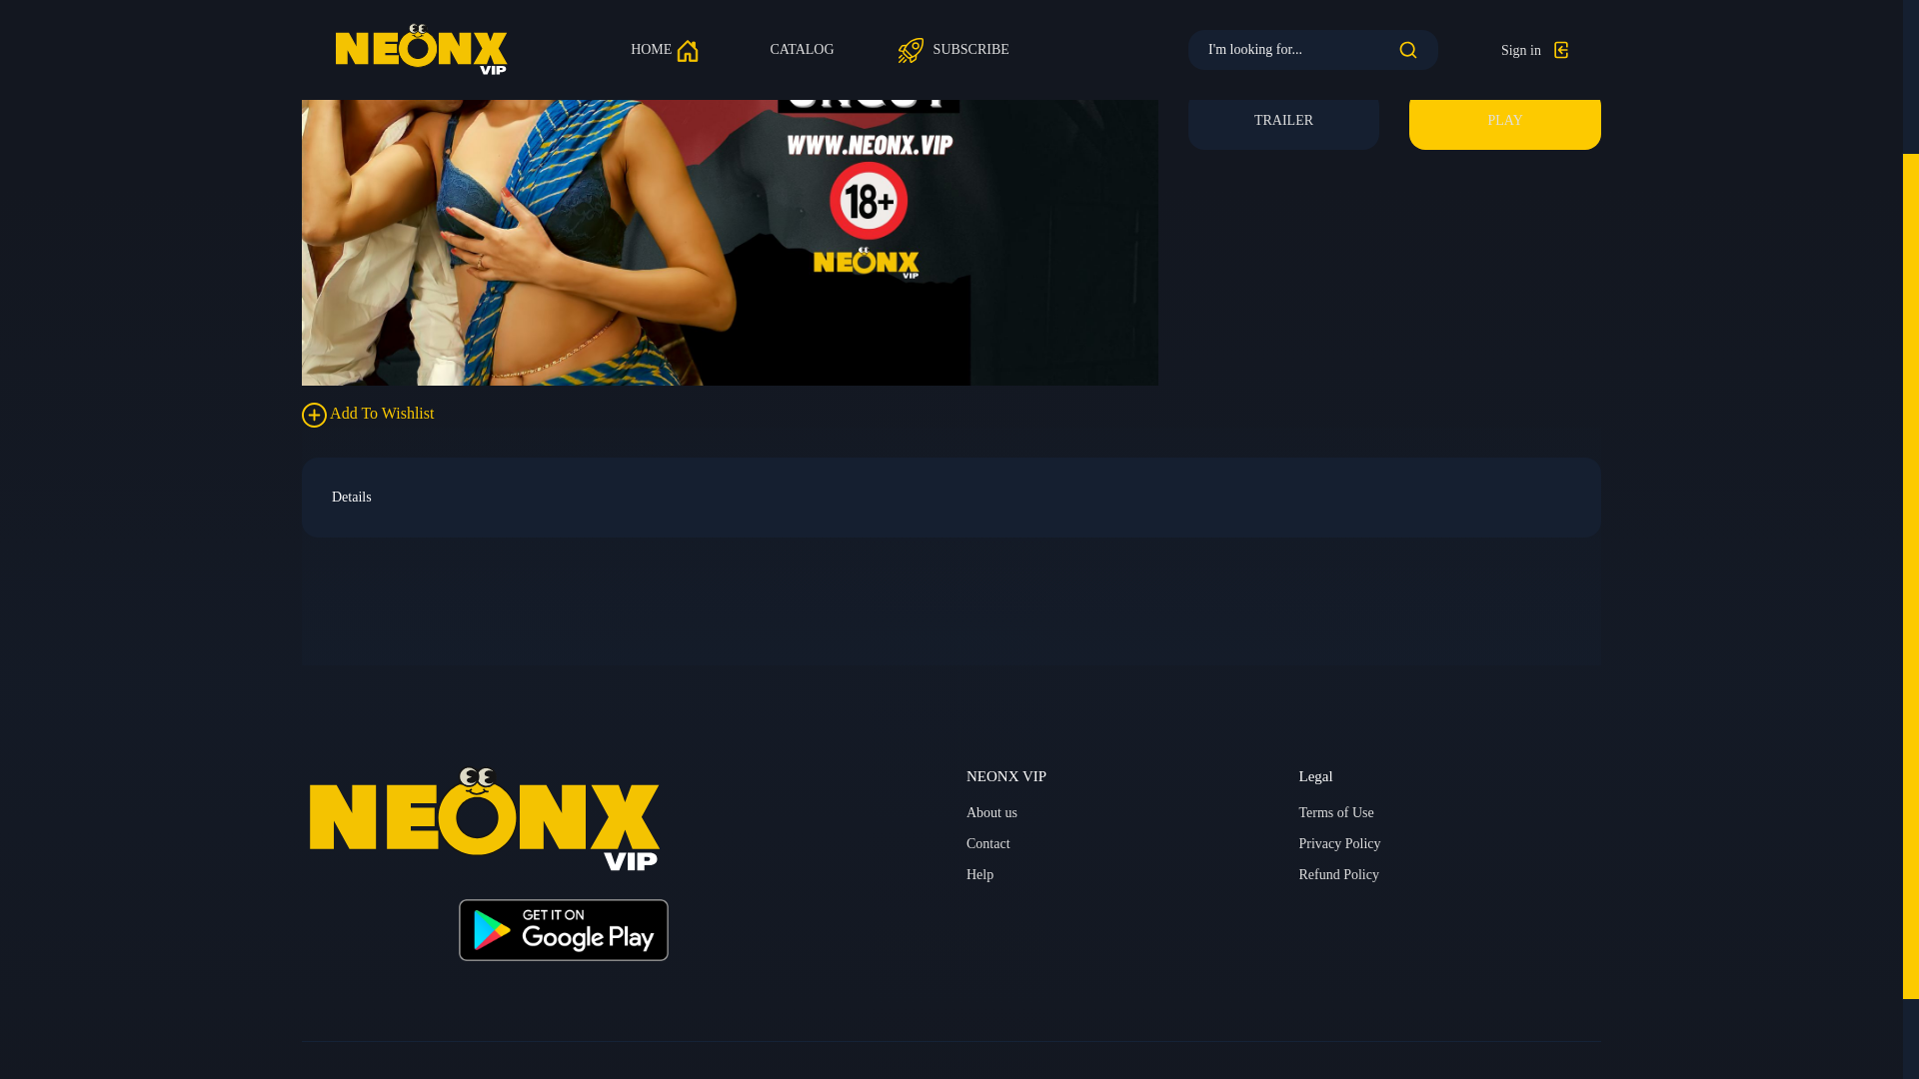 This screenshot has width=1919, height=1079. Describe the element at coordinates (988, 843) in the screenshot. I see `Contact` at that location.